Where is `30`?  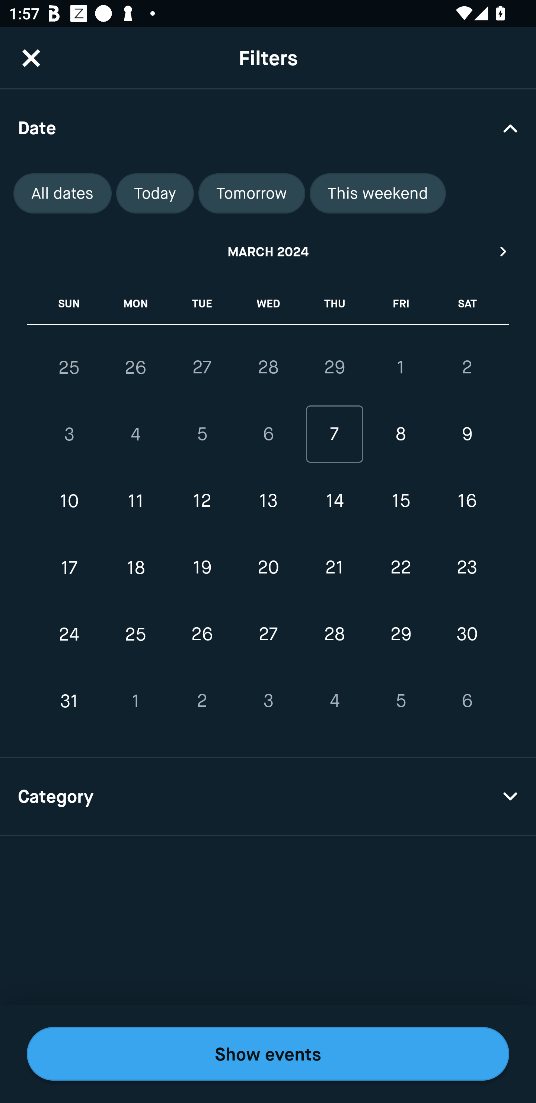
30 is located at coordinates (467, 634).